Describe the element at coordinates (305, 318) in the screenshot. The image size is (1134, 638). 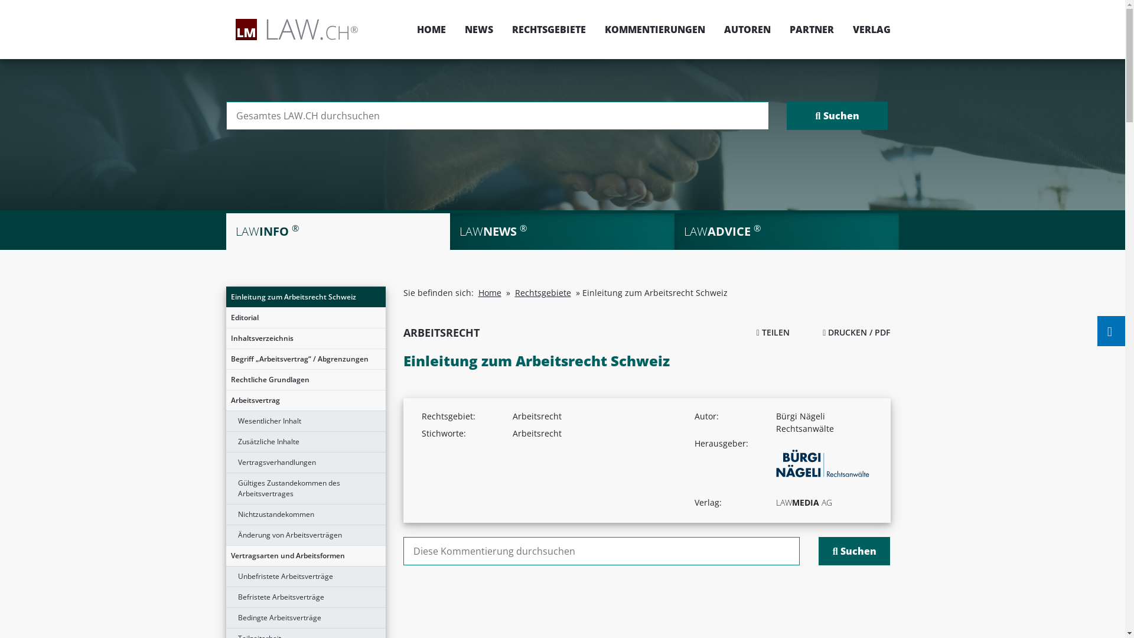
I see `Editorial` at that location.